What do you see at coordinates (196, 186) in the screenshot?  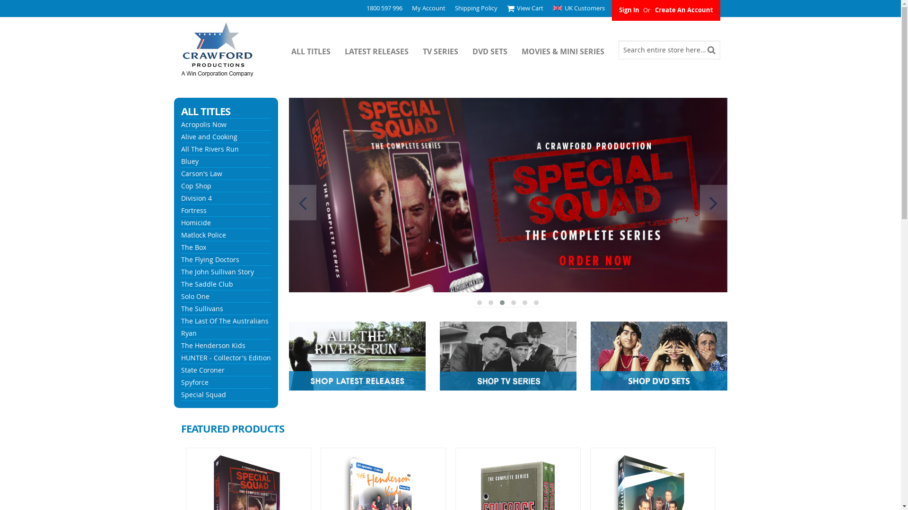 I see `Cop Shop` at bounding box center [196, 186].